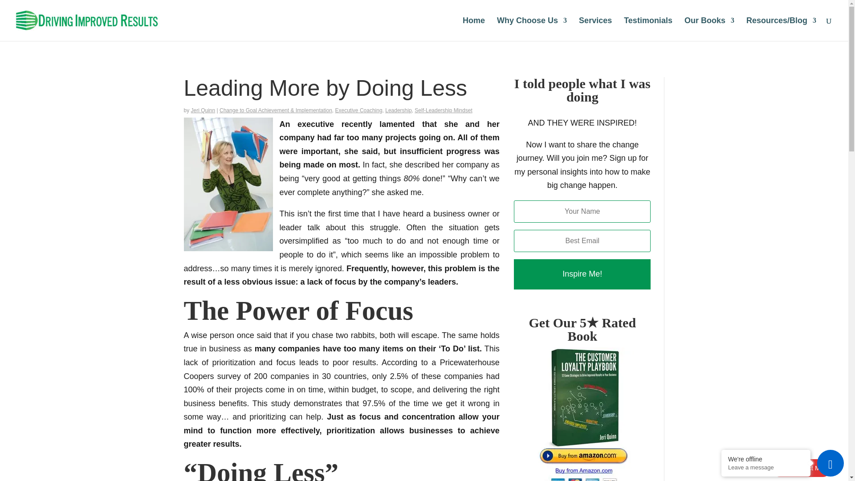  I want to click on Jeri Quinn, so click(203, 110).